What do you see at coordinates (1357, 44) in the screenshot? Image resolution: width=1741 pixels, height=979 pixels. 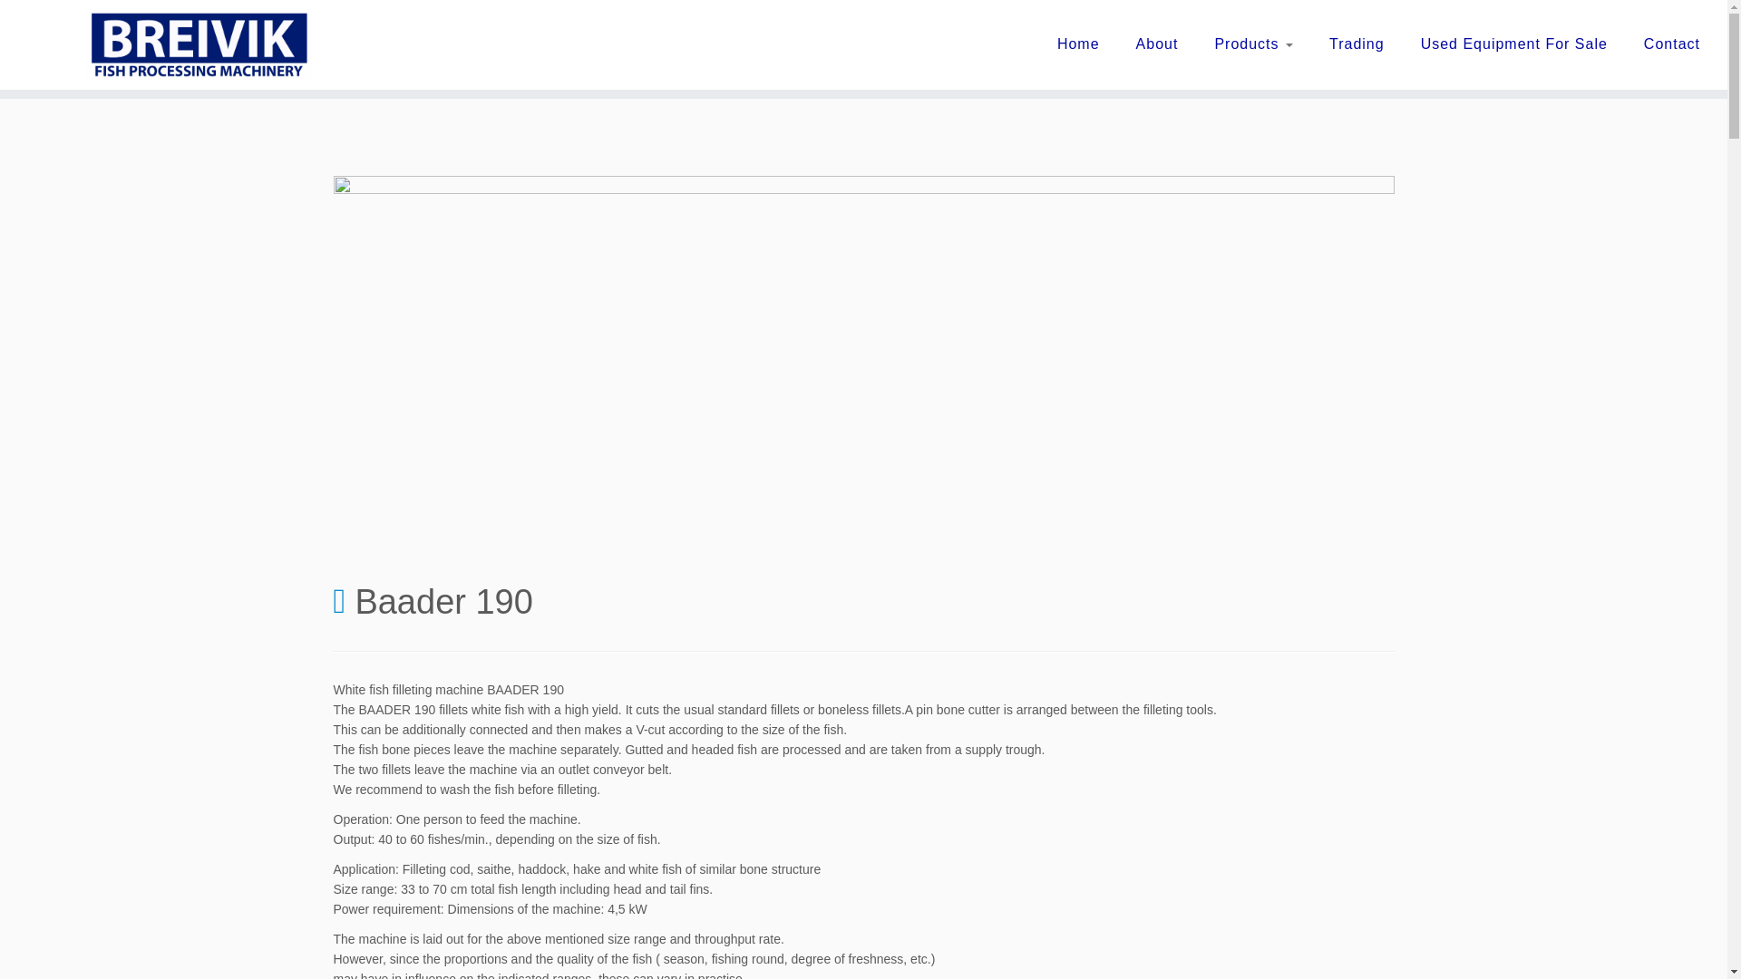 I see `Trading` at bounding box center [1357, 44].